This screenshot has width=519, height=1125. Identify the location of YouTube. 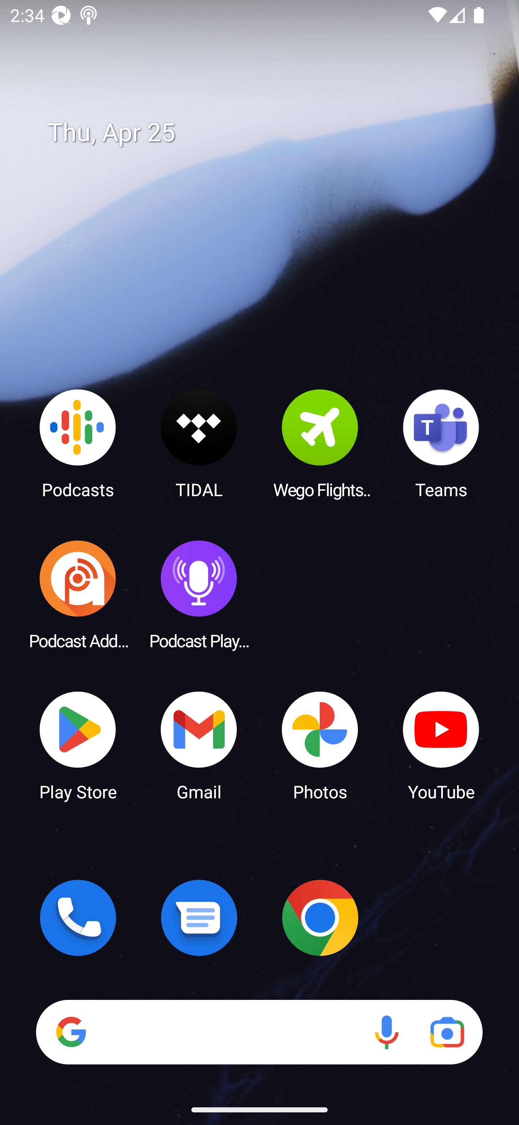
(441, 745).